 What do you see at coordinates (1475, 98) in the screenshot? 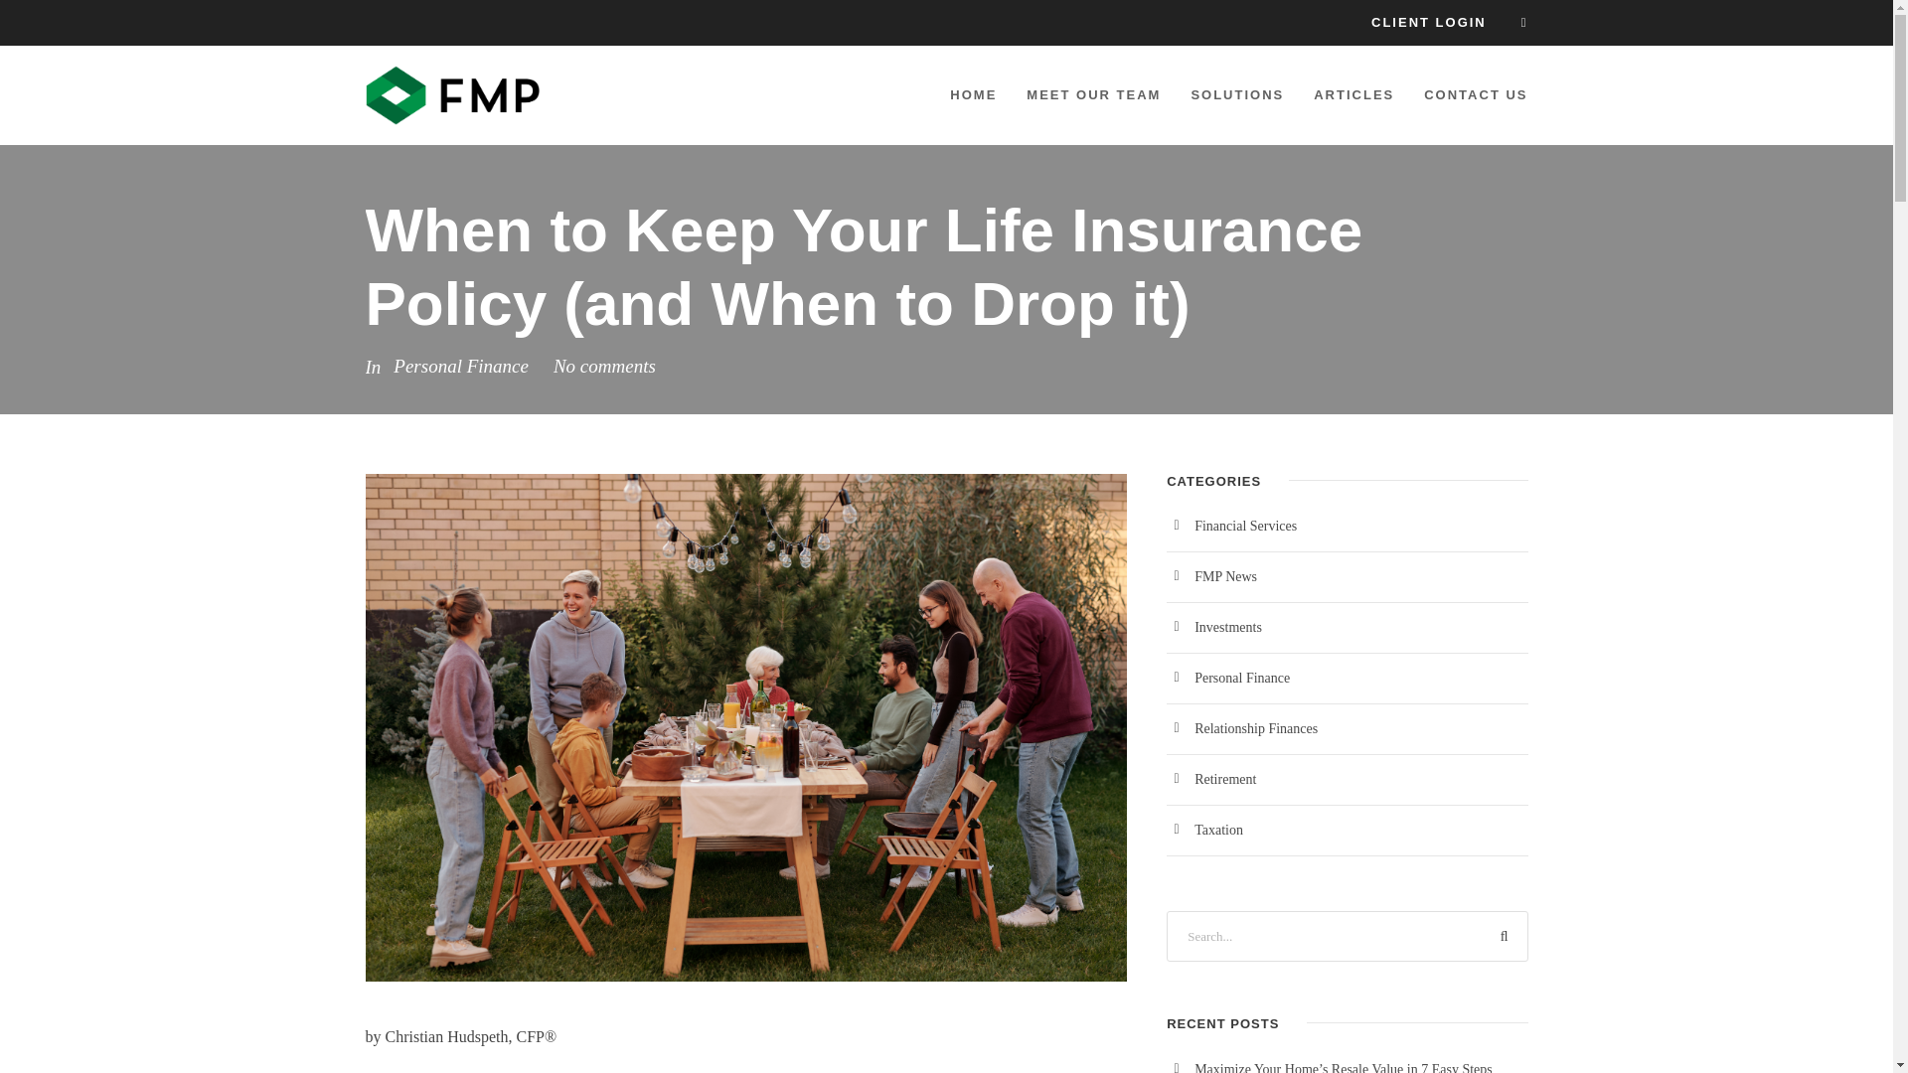
I see `CONTACT US` at bounding box center [1475, 98].